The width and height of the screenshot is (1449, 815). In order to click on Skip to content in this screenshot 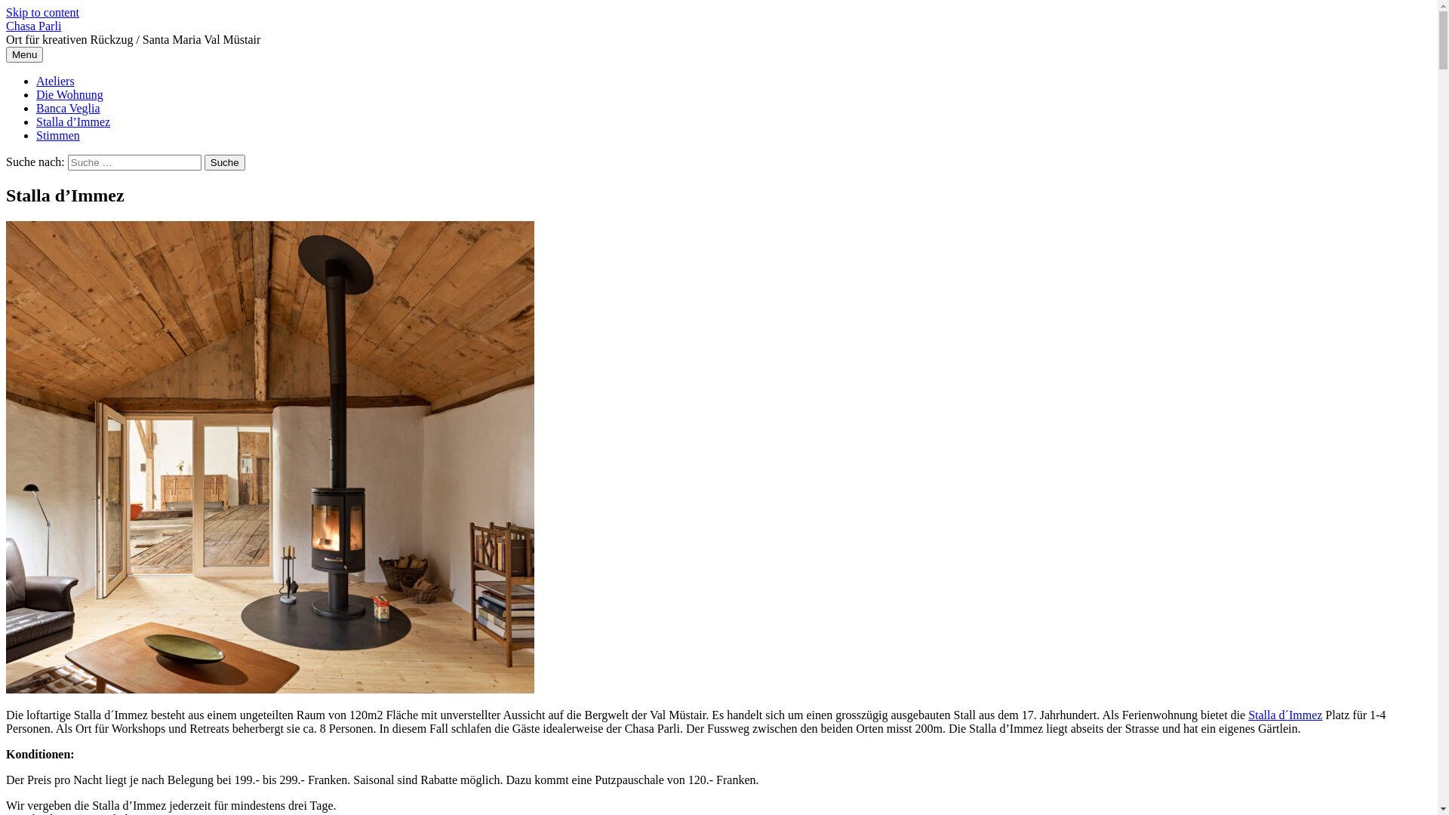, I will do `click(42, 12)`.